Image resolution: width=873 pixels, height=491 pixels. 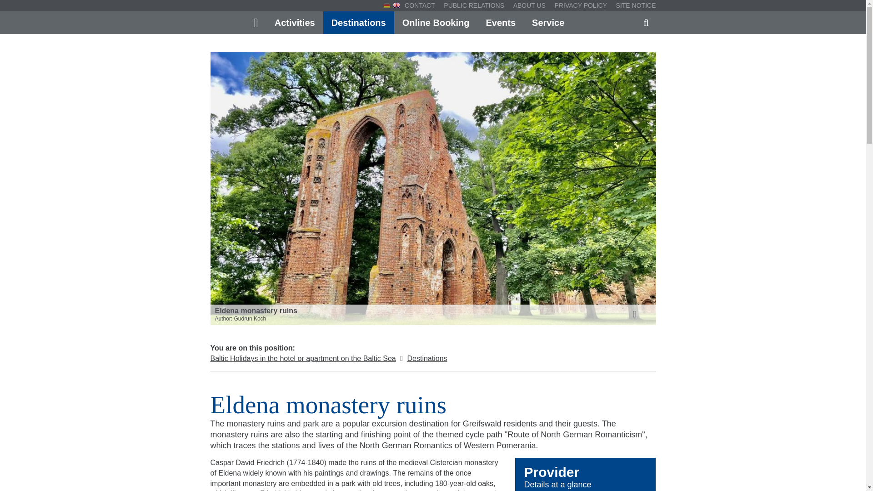 What do you see at coordinates (529, 5) in the screenshot?
I see `ABOUT US` at bounding box center [529, 5].